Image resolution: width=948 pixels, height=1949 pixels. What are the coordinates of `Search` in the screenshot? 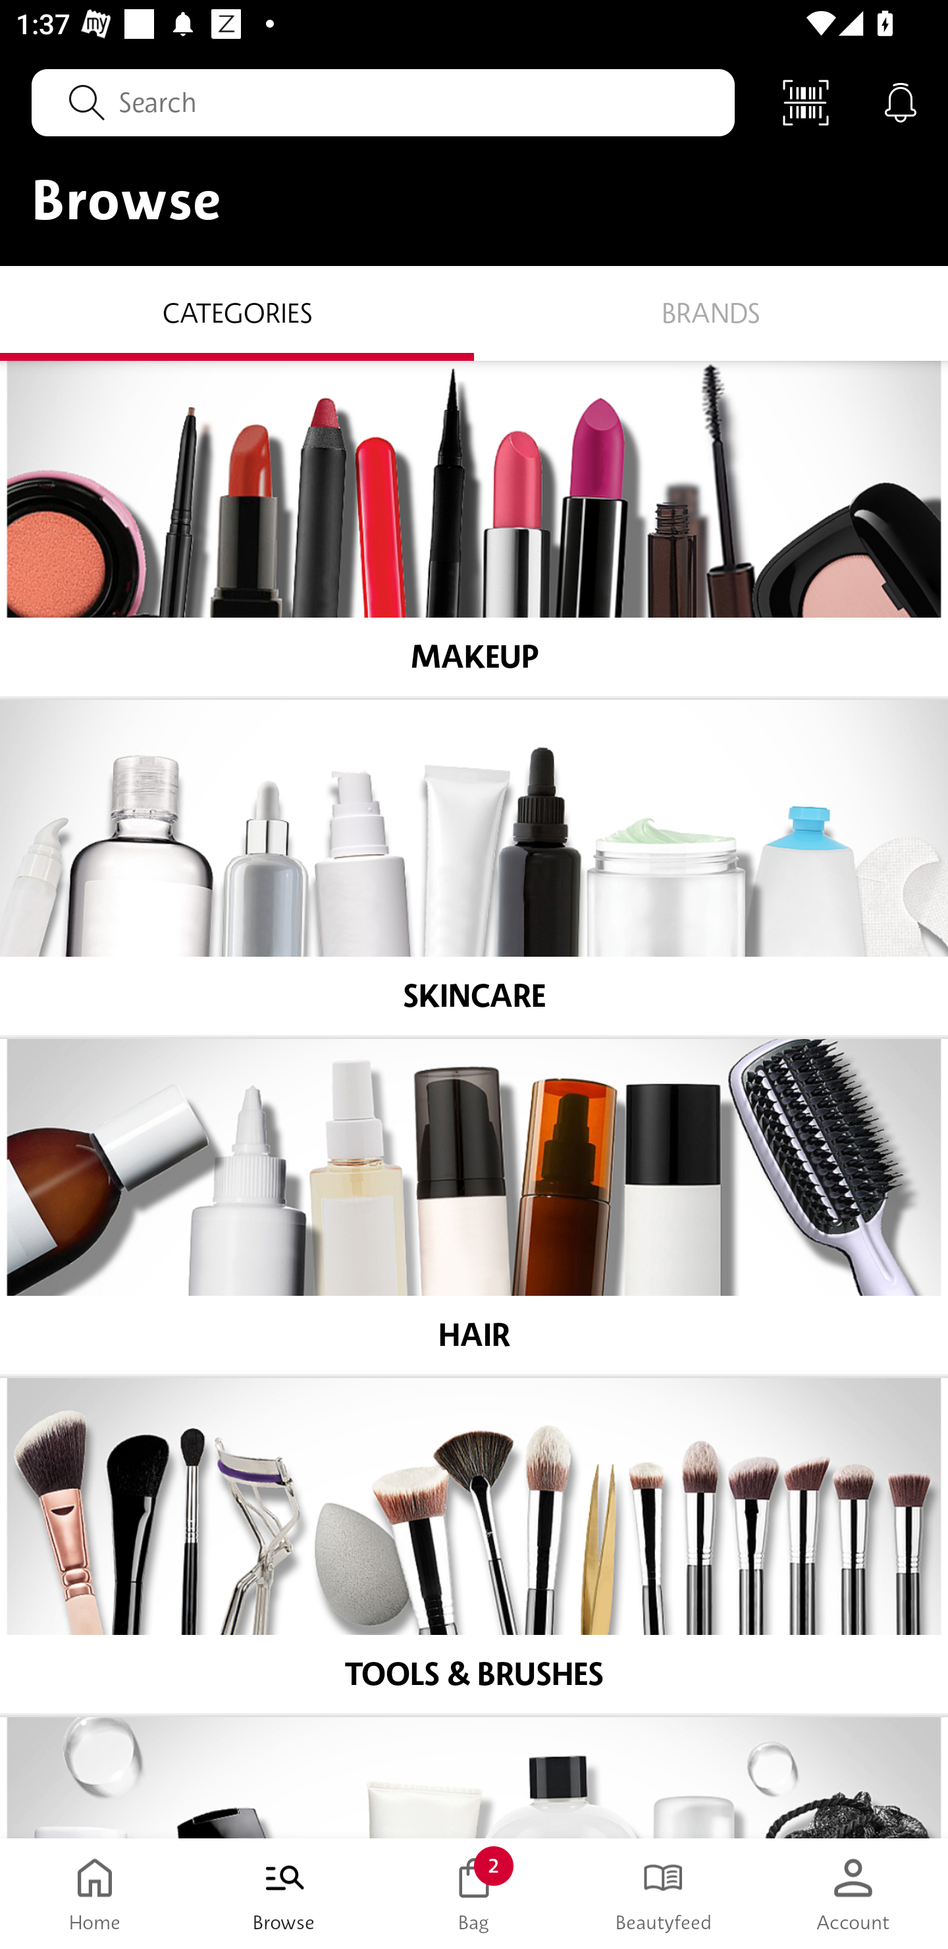 It's located at (383, 102).